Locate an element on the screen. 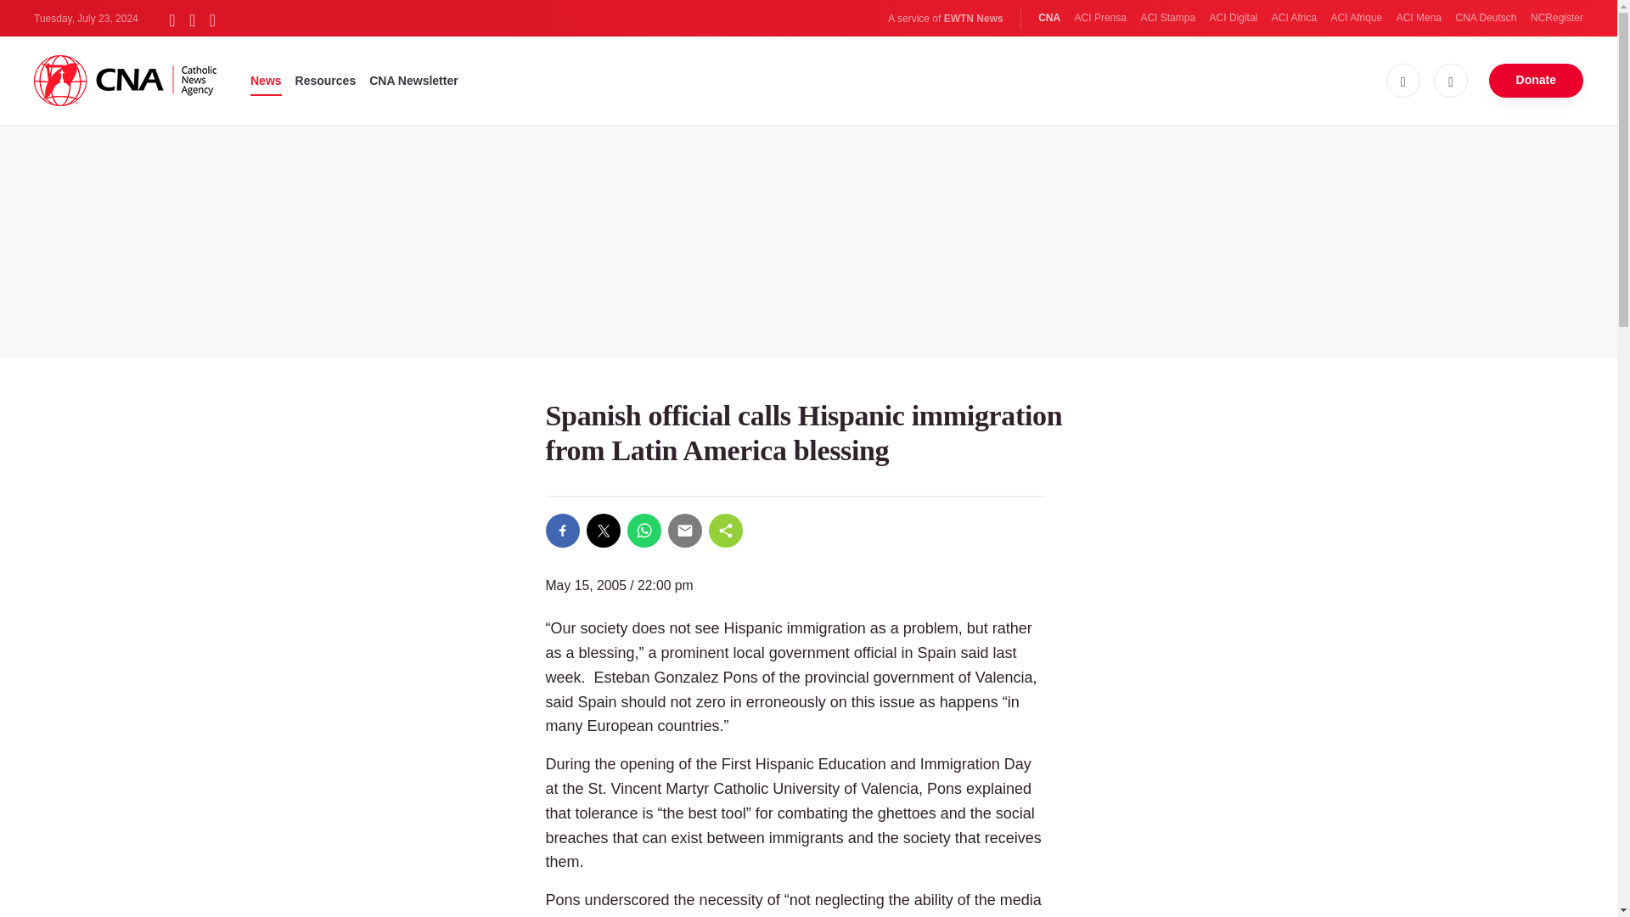 The image size is (1630, 917). NCRegister is located at coordinates (1556, 18).